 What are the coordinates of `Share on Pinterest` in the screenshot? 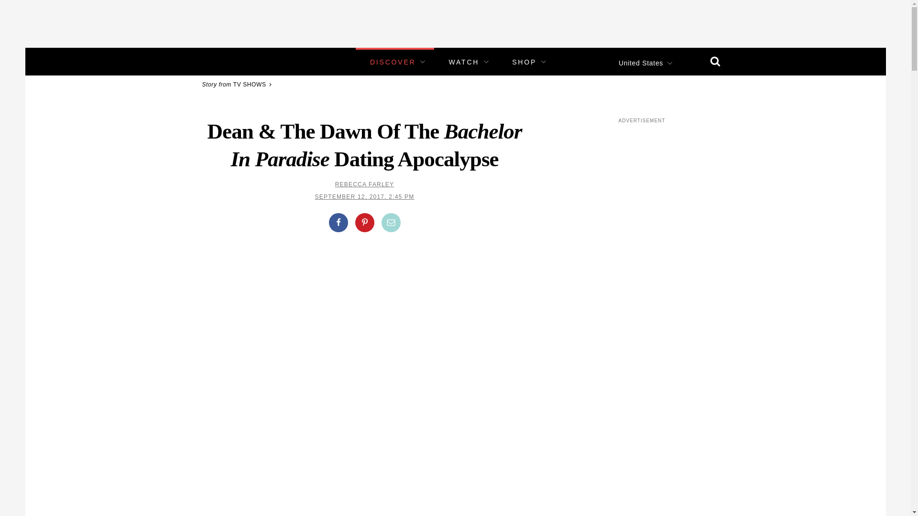 It's located at (364, 223).